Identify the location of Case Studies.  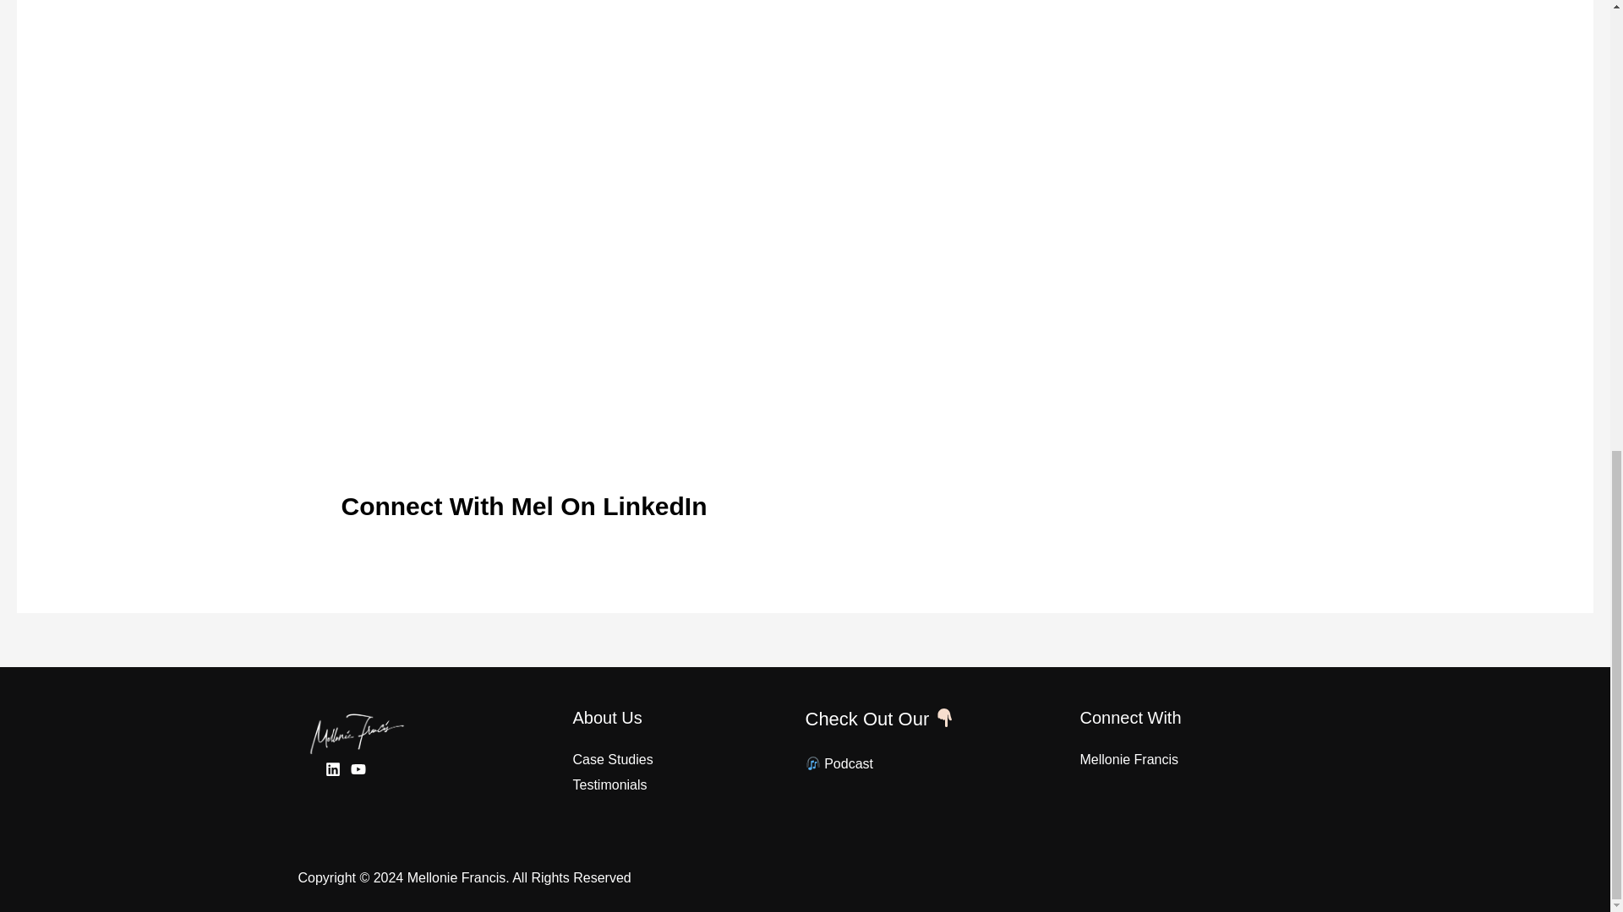
(613, 760).